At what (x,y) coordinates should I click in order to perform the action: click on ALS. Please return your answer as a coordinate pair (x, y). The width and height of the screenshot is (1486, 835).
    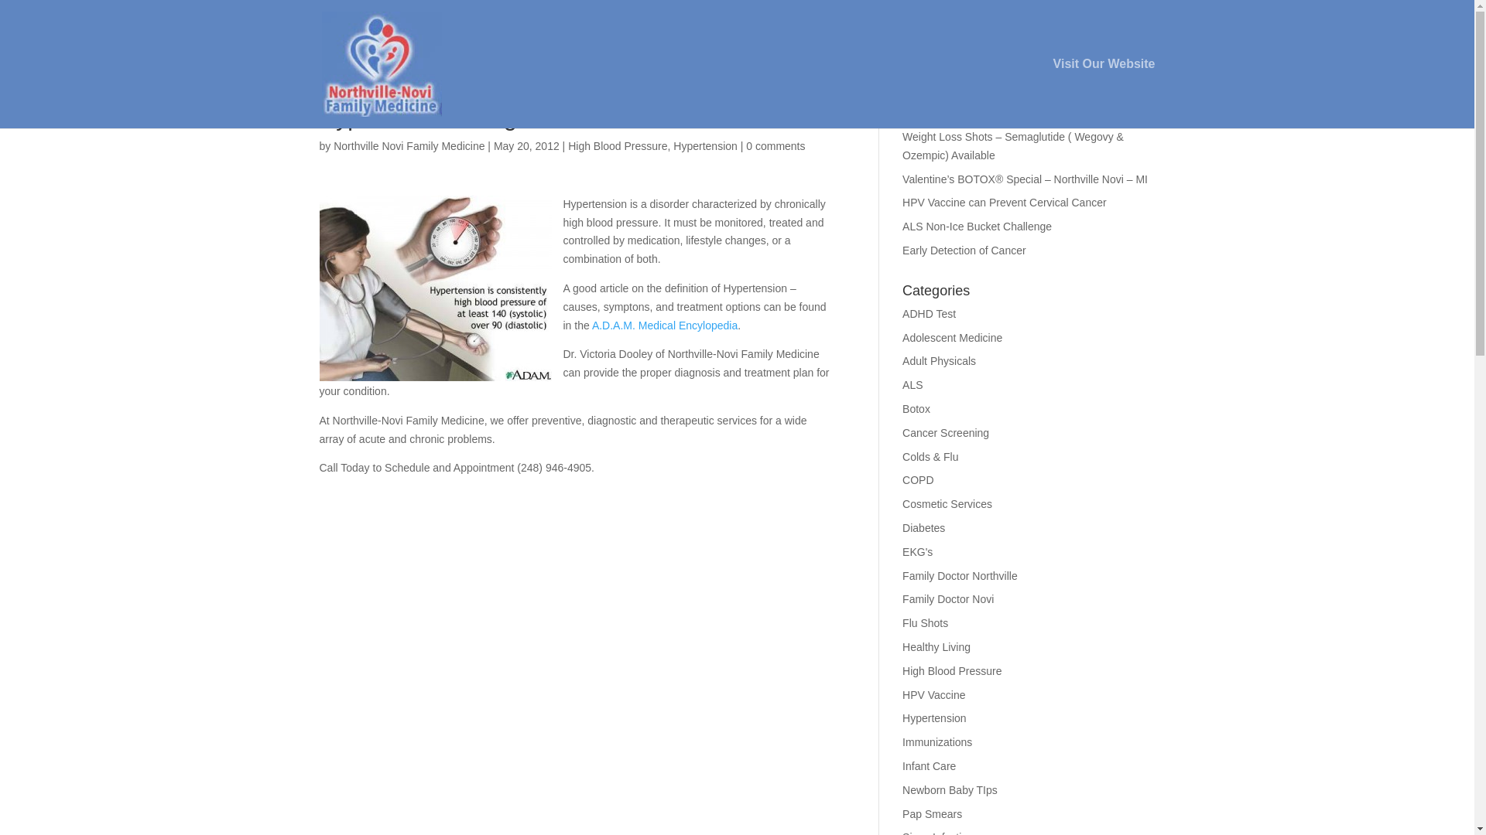
    Looking at the image, I should click on (912, 385).